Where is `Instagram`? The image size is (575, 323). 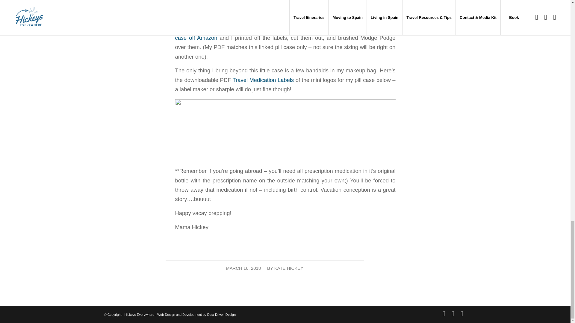 Instagram is located at coordinates (444, 313).